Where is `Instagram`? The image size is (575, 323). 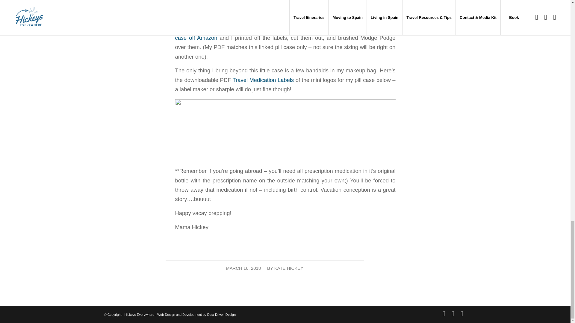 Instagram is located at coordinates (444, 313).